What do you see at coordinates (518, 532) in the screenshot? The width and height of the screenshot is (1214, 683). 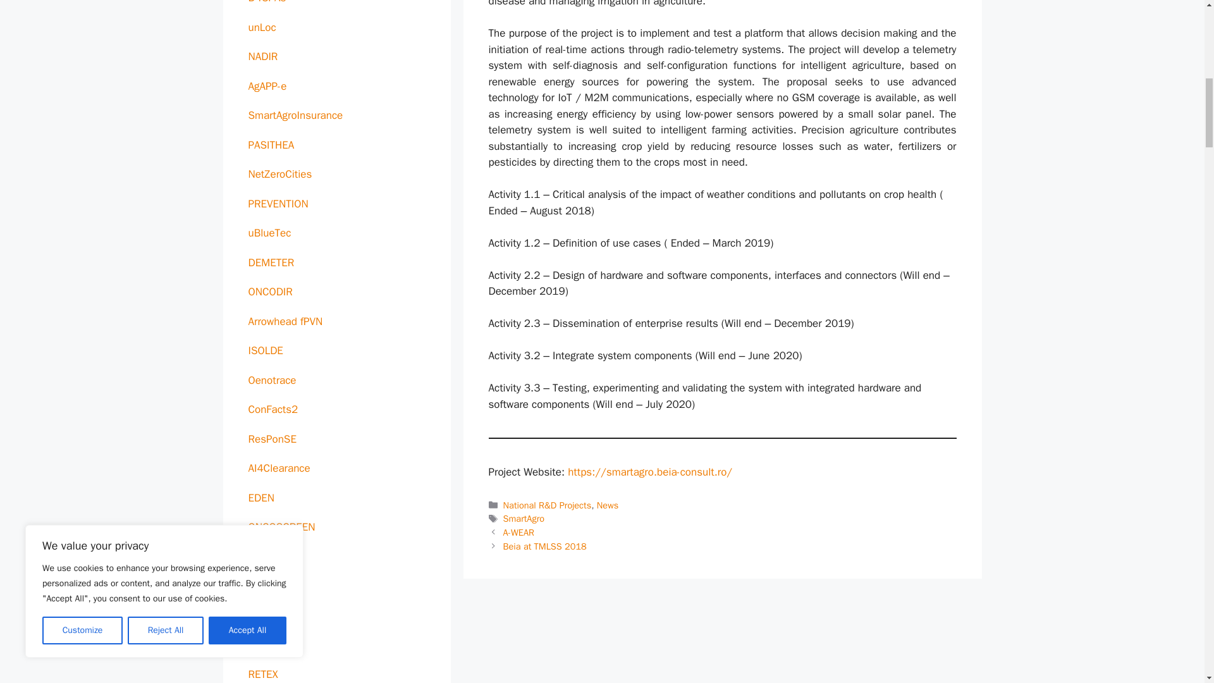 I see `A-WEAR` at bounding box center [518, 532].